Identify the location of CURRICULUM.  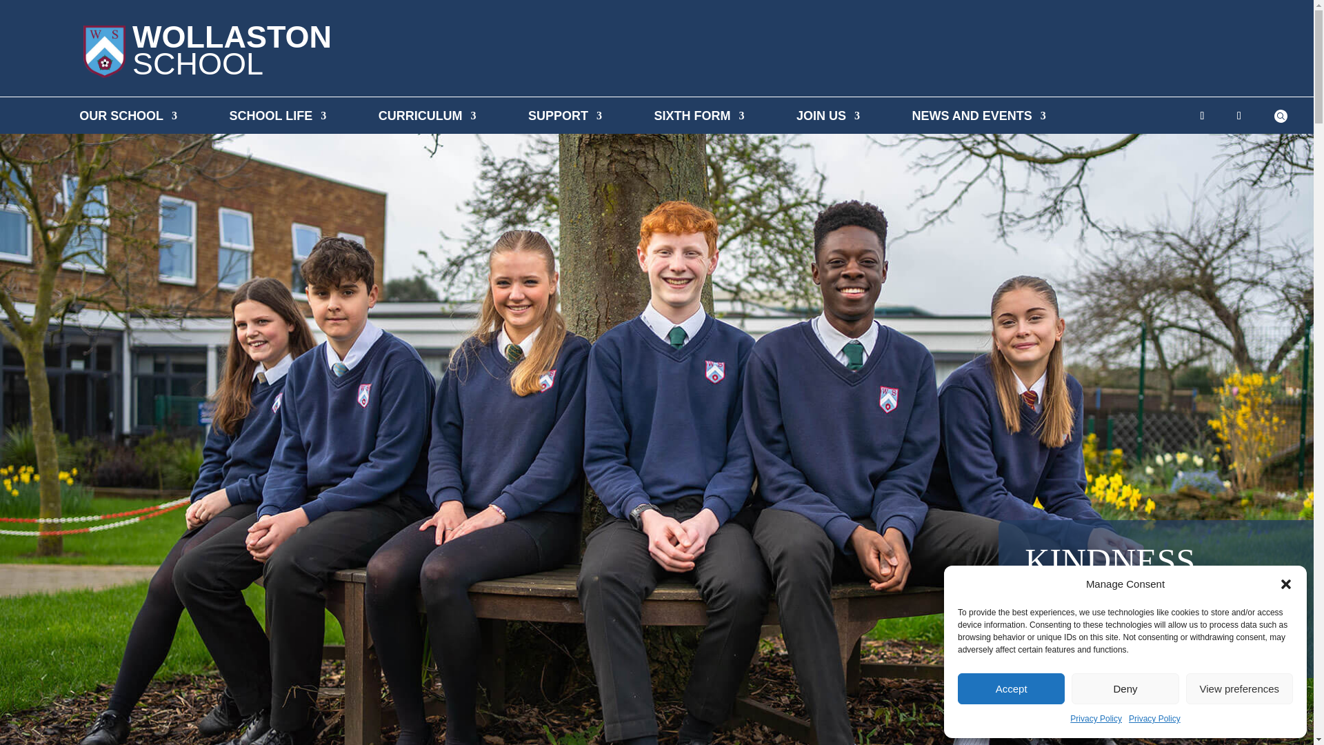
(428, 118).